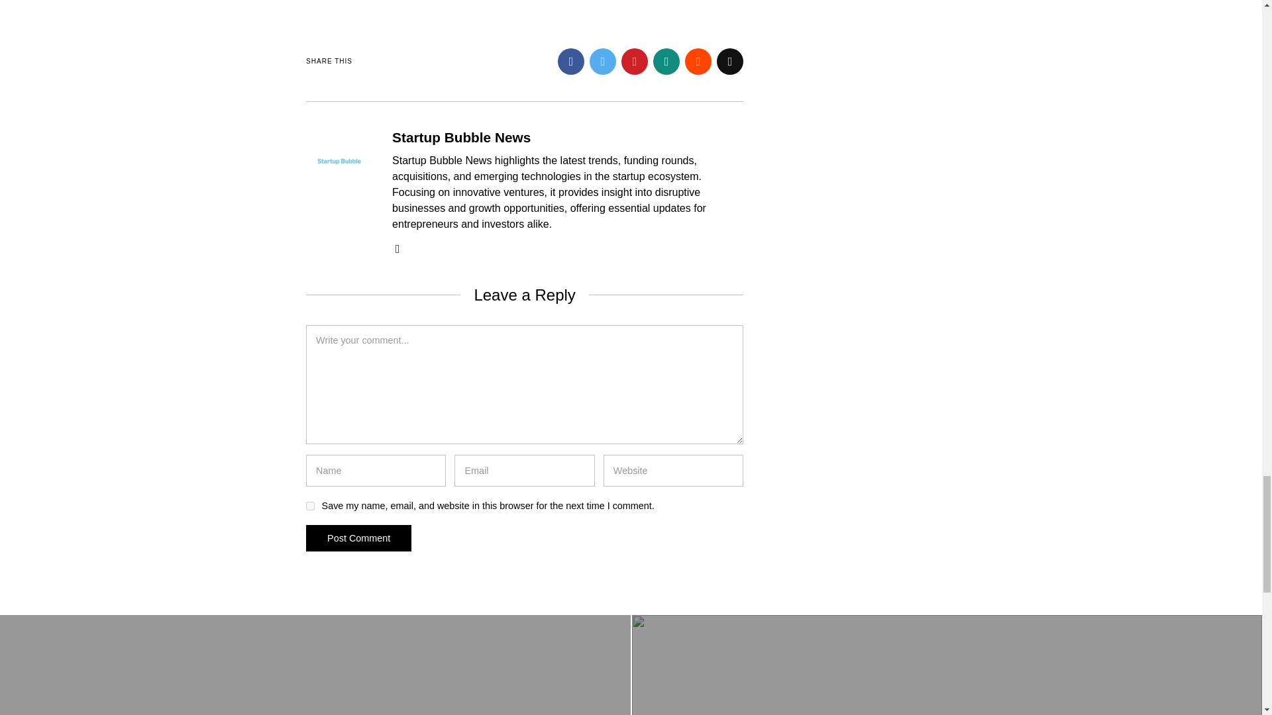 The image size is (1272, 715). I want to click on Facebook, so click(571, 62).